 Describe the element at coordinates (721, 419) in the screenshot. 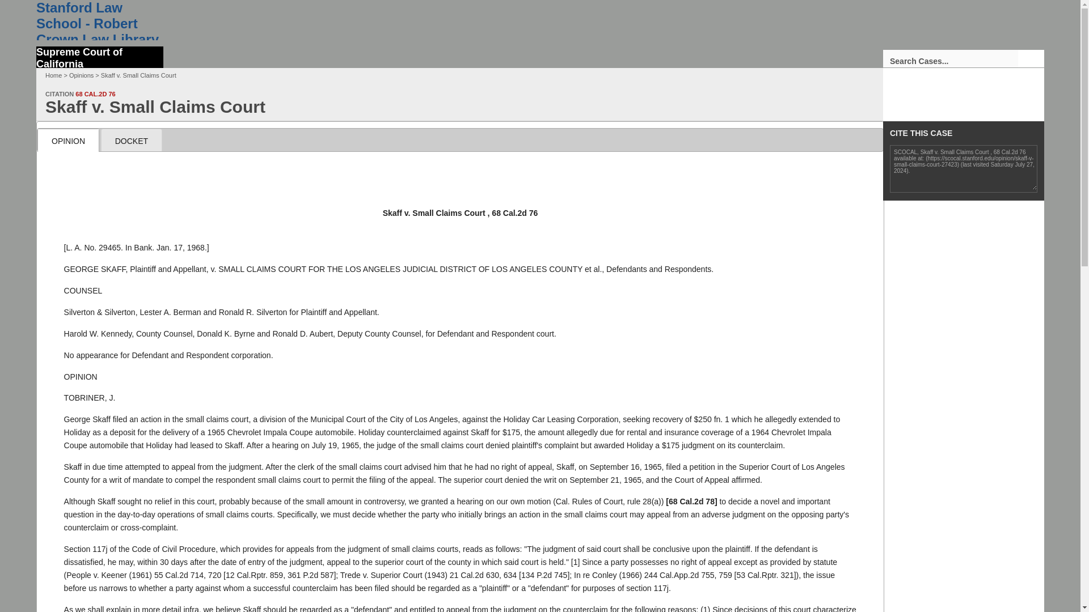

I see `fn. 1` at that location.